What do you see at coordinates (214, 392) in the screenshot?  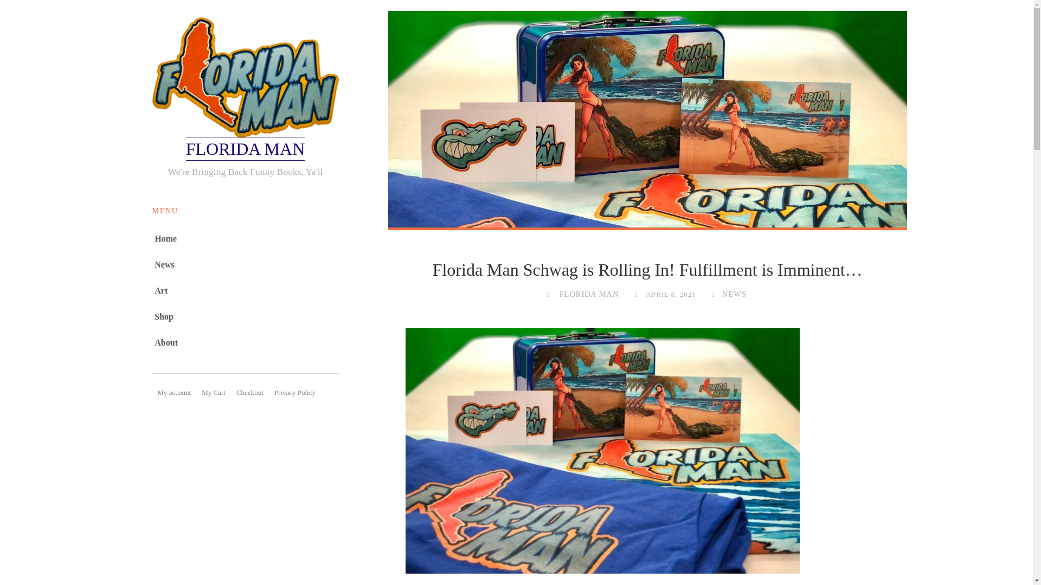 I see `My Cart` at bounding box center [214, 392].